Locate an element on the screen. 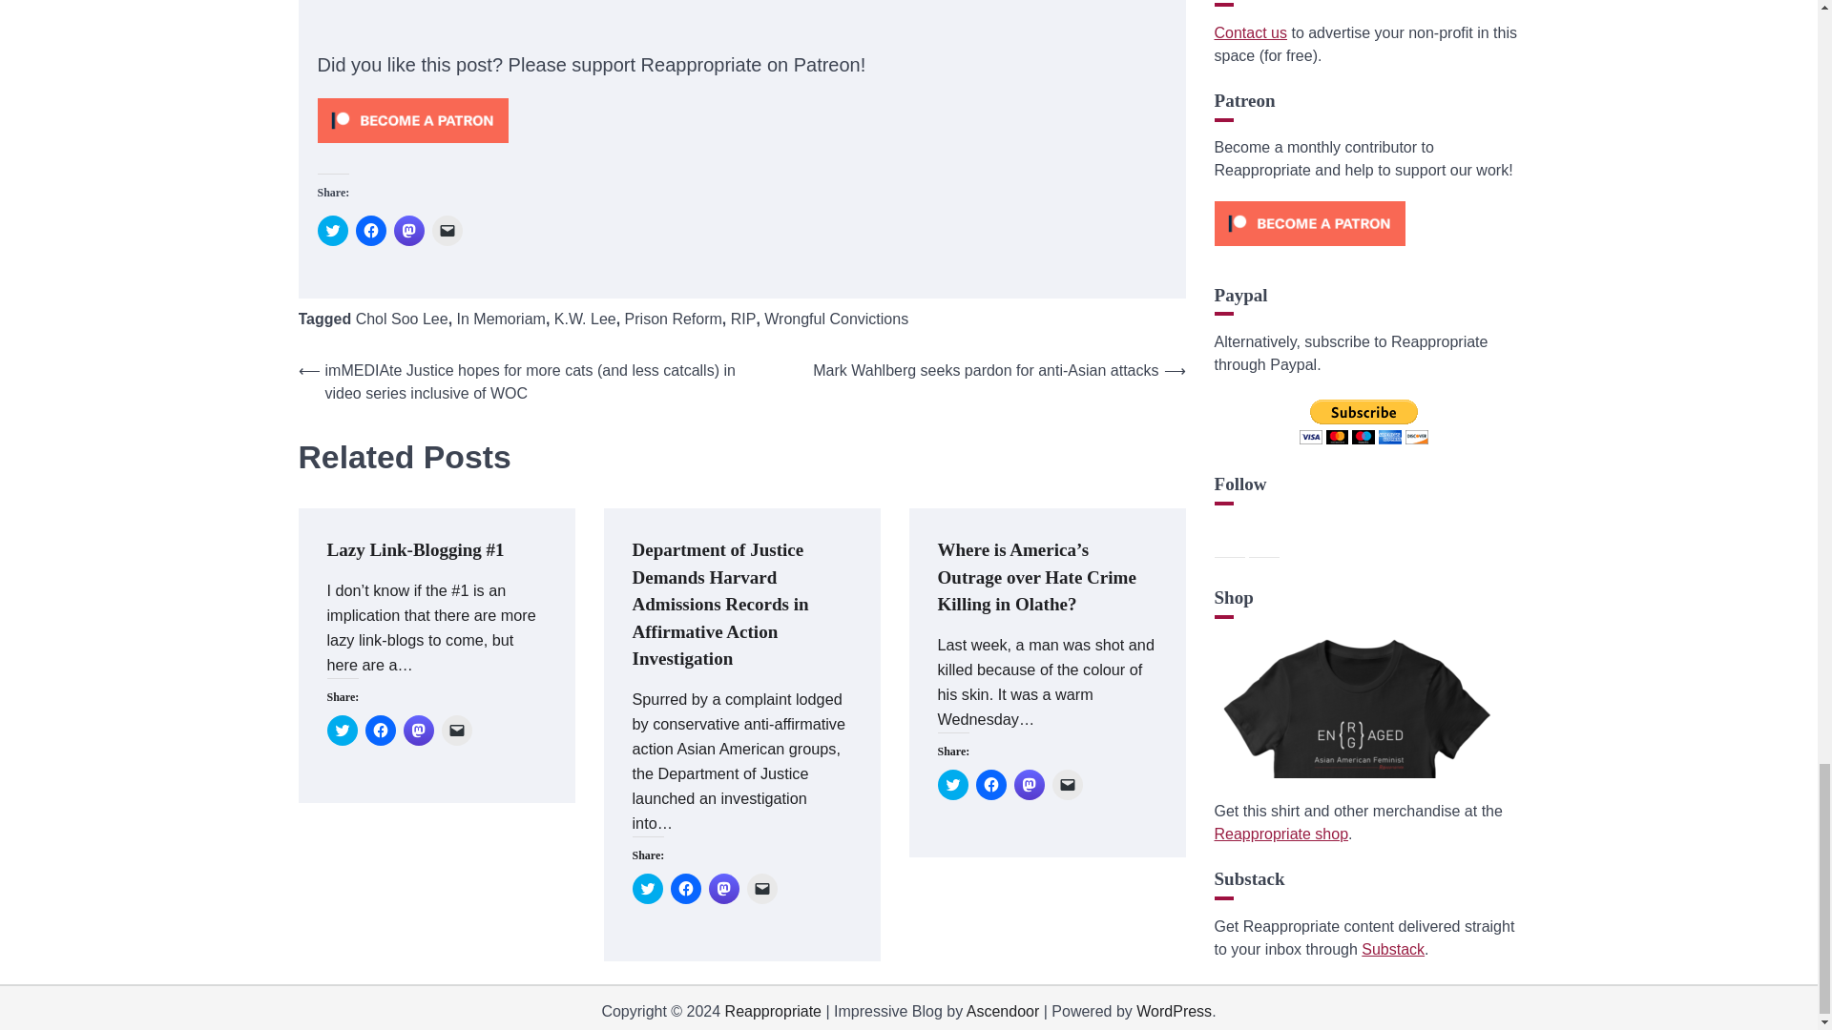 The height and width of the screenshot is (1030, 1832). Click to share on Facebook is located at coordinates (990, 784).